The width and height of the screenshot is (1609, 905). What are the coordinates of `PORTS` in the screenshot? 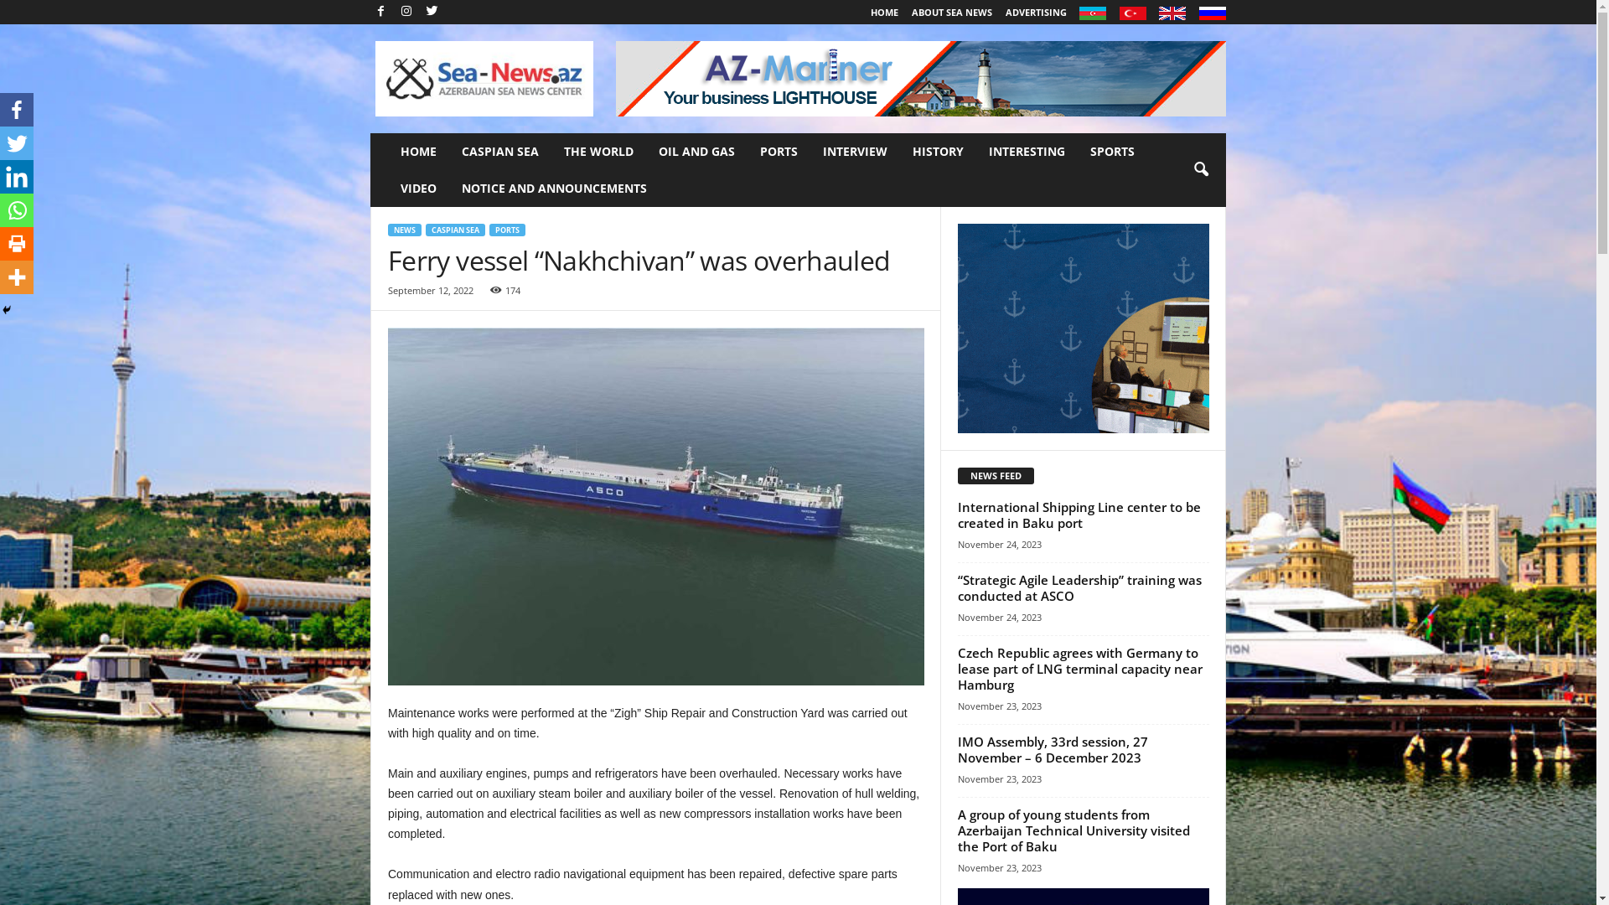 It's located at (779, 152).